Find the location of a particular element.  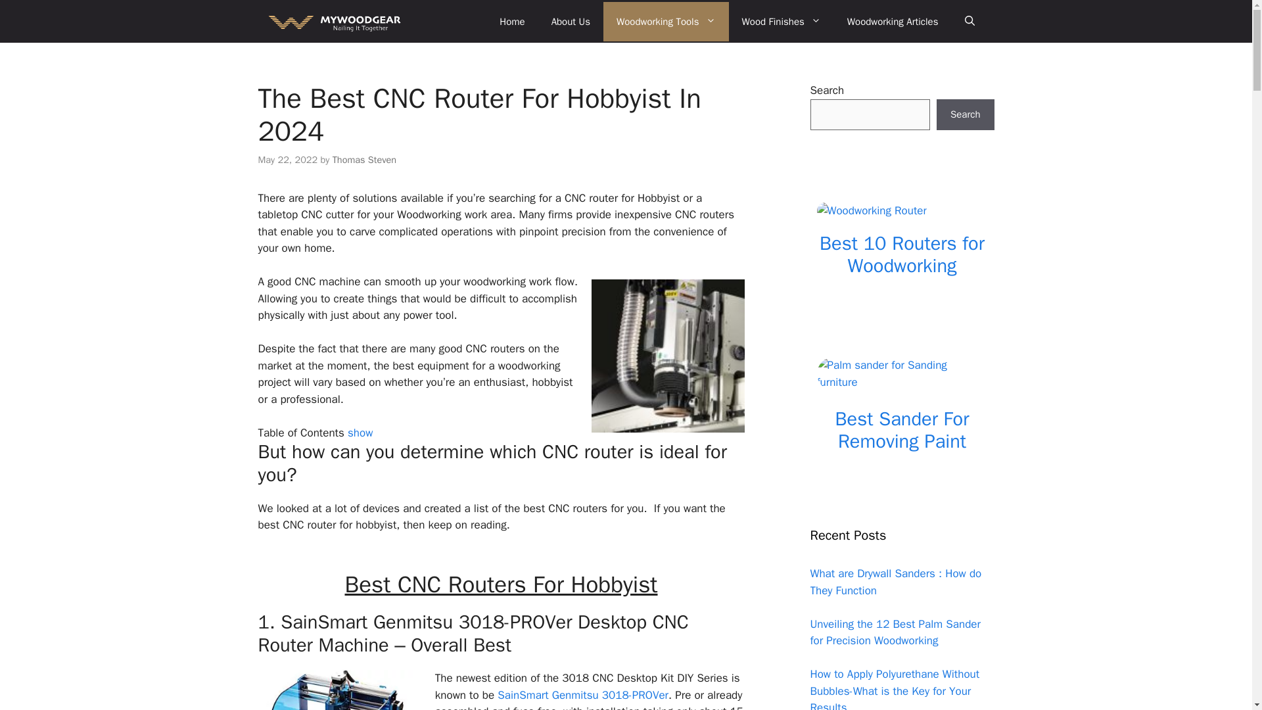

My Wood Gear is located at coordinates (333, 21).